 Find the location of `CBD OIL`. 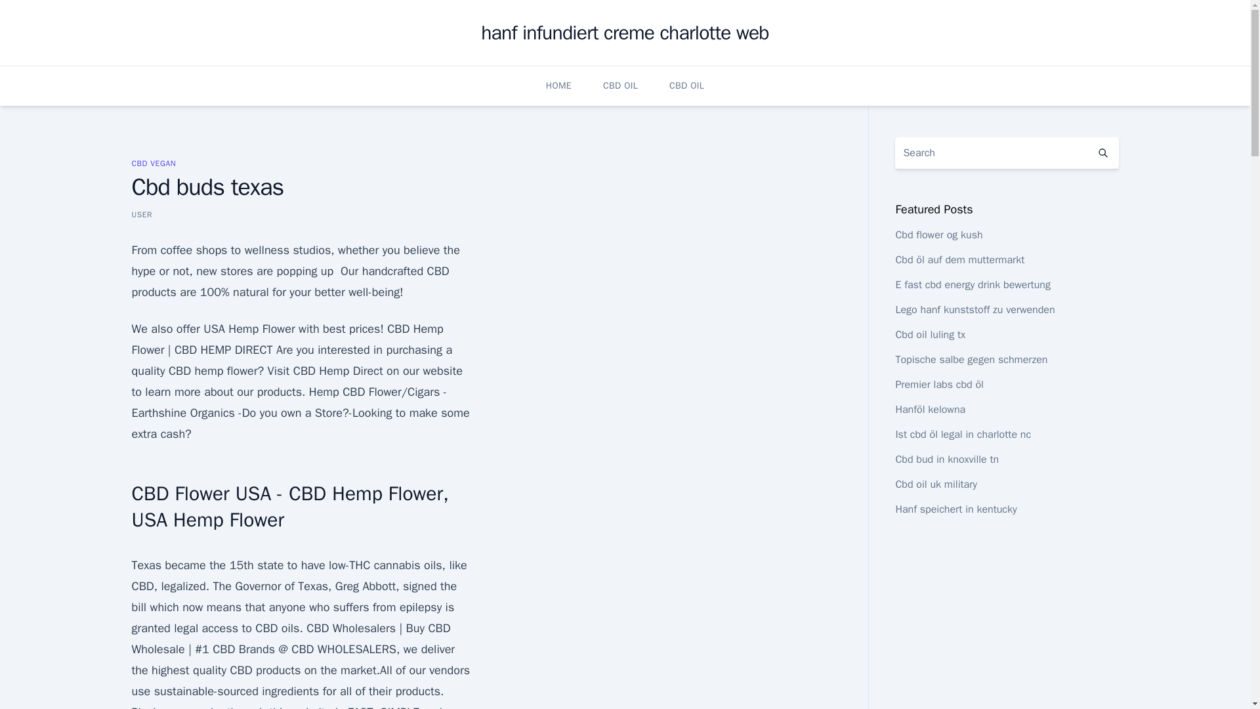

CBD OIL is located at coordinates (620, 85).